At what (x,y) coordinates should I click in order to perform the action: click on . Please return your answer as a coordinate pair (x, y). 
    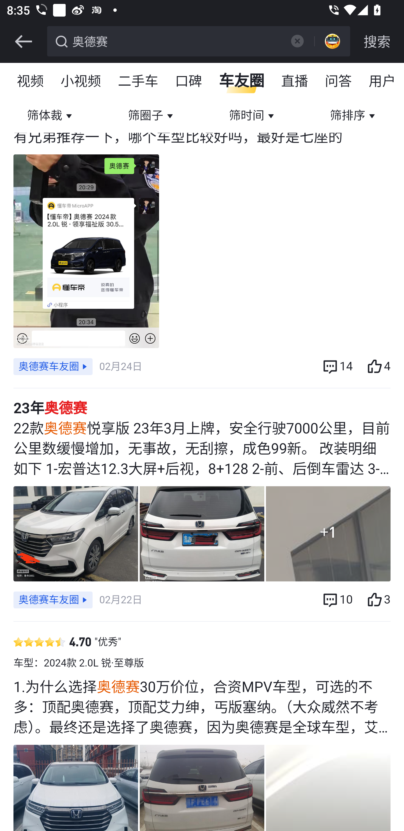
    Looking at the image, I should click on (297, 41).